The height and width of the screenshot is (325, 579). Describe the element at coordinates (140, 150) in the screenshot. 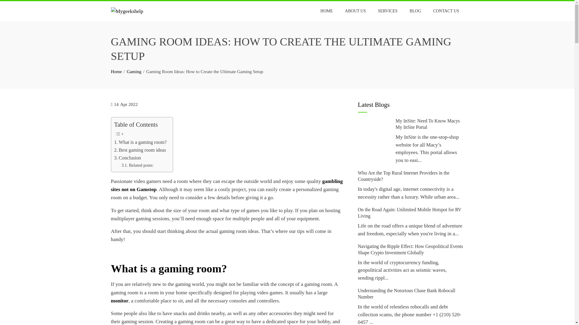

I see `Best gaming room ideas` at that location.